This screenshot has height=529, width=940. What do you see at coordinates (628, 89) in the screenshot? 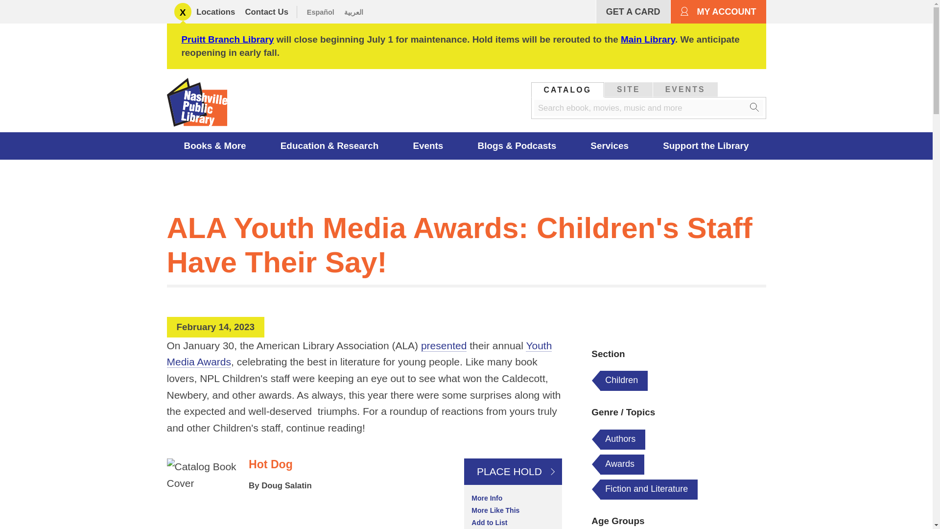
I see `SITE` at bounding box center [628, 89].